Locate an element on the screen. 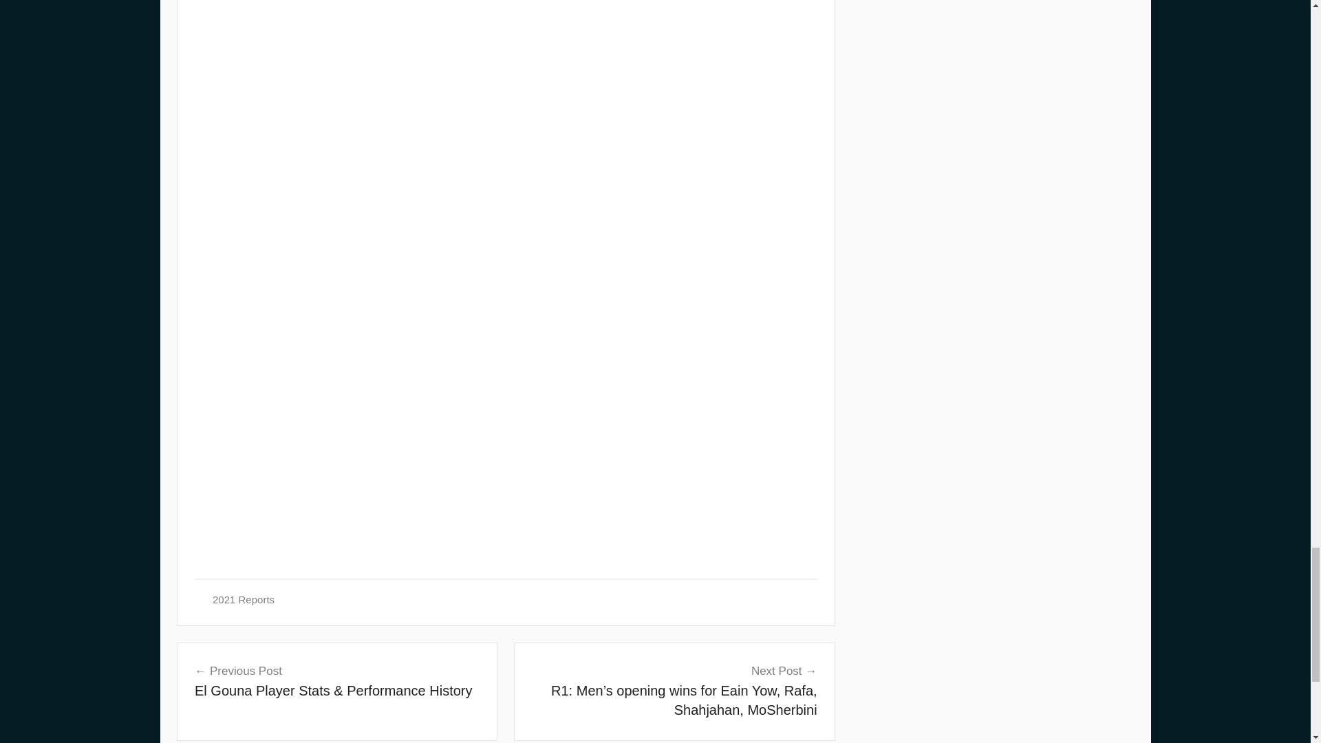  2021 Reports is located at coordinates (244, 599).